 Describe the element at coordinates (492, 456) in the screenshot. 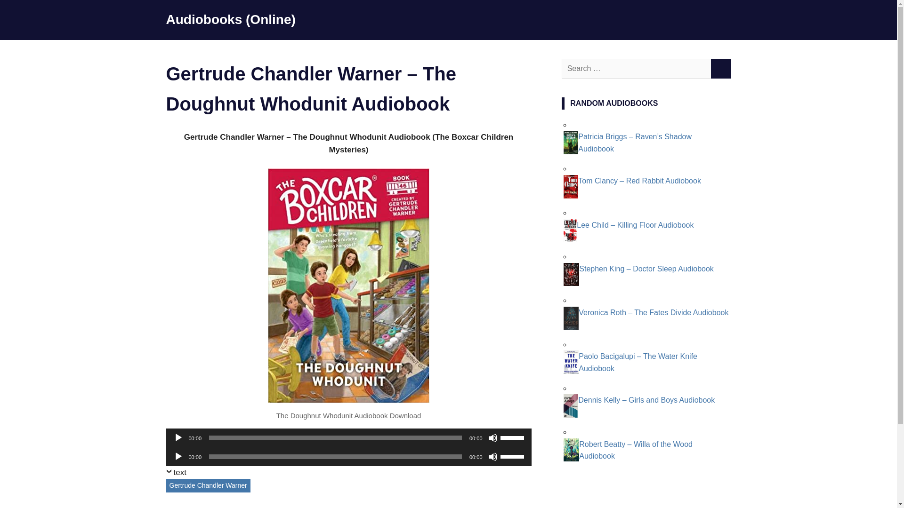

I see `Mute` at that location.